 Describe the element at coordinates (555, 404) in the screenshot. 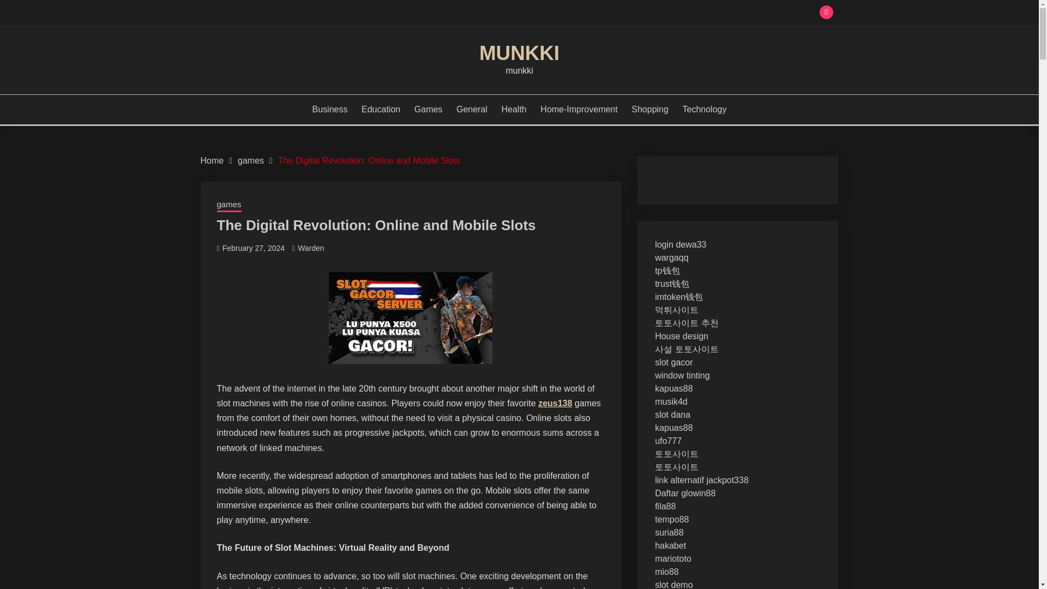

I see `zeus138` at that location.